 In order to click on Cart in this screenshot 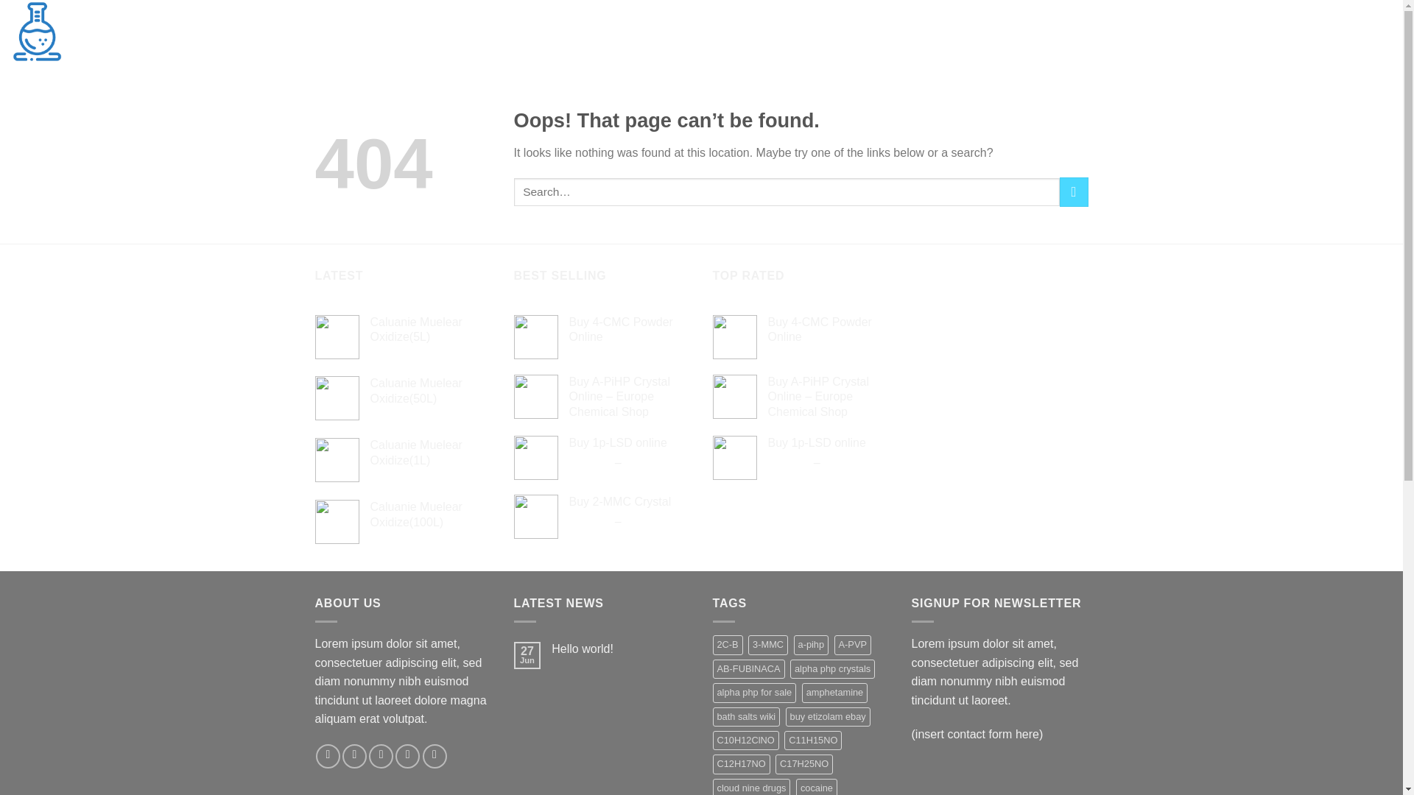, I will do `click(1348, 32)`.